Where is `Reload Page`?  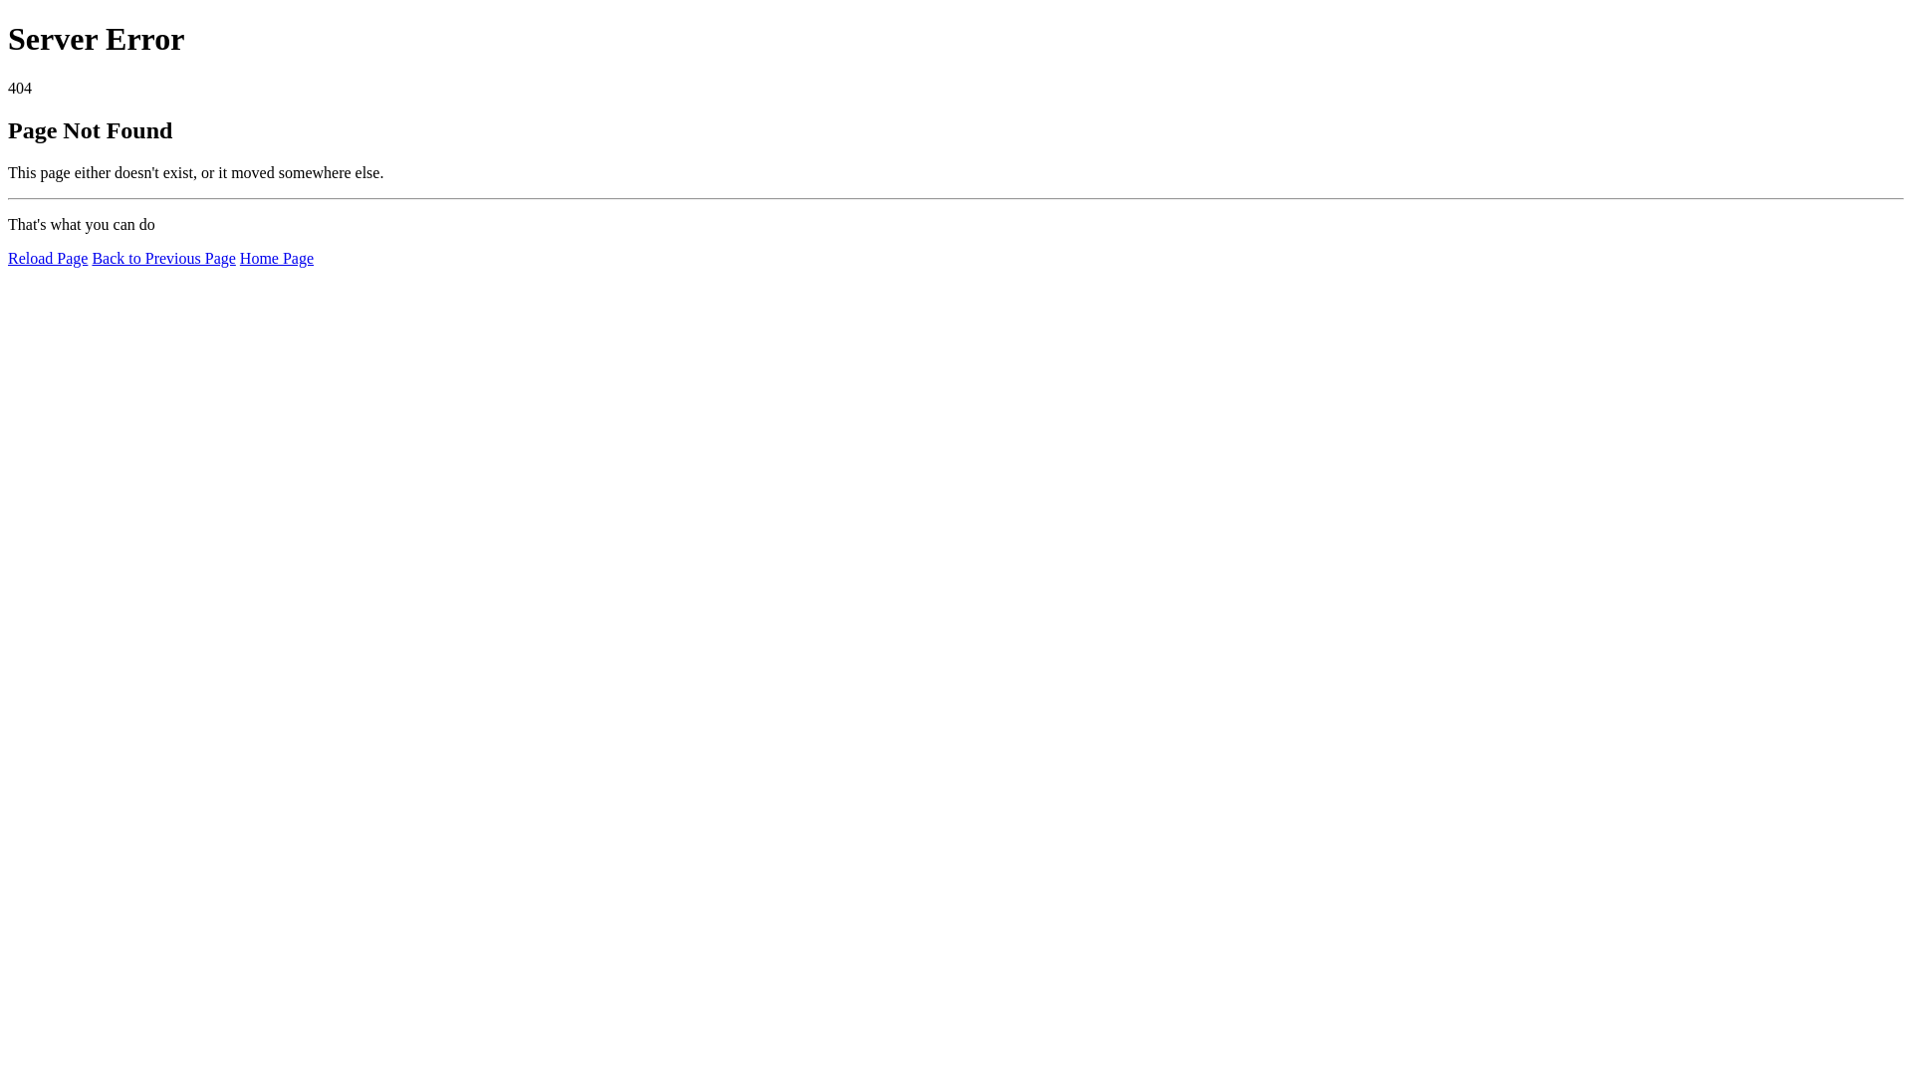
Reload Page is located at coordinates (48, 259).